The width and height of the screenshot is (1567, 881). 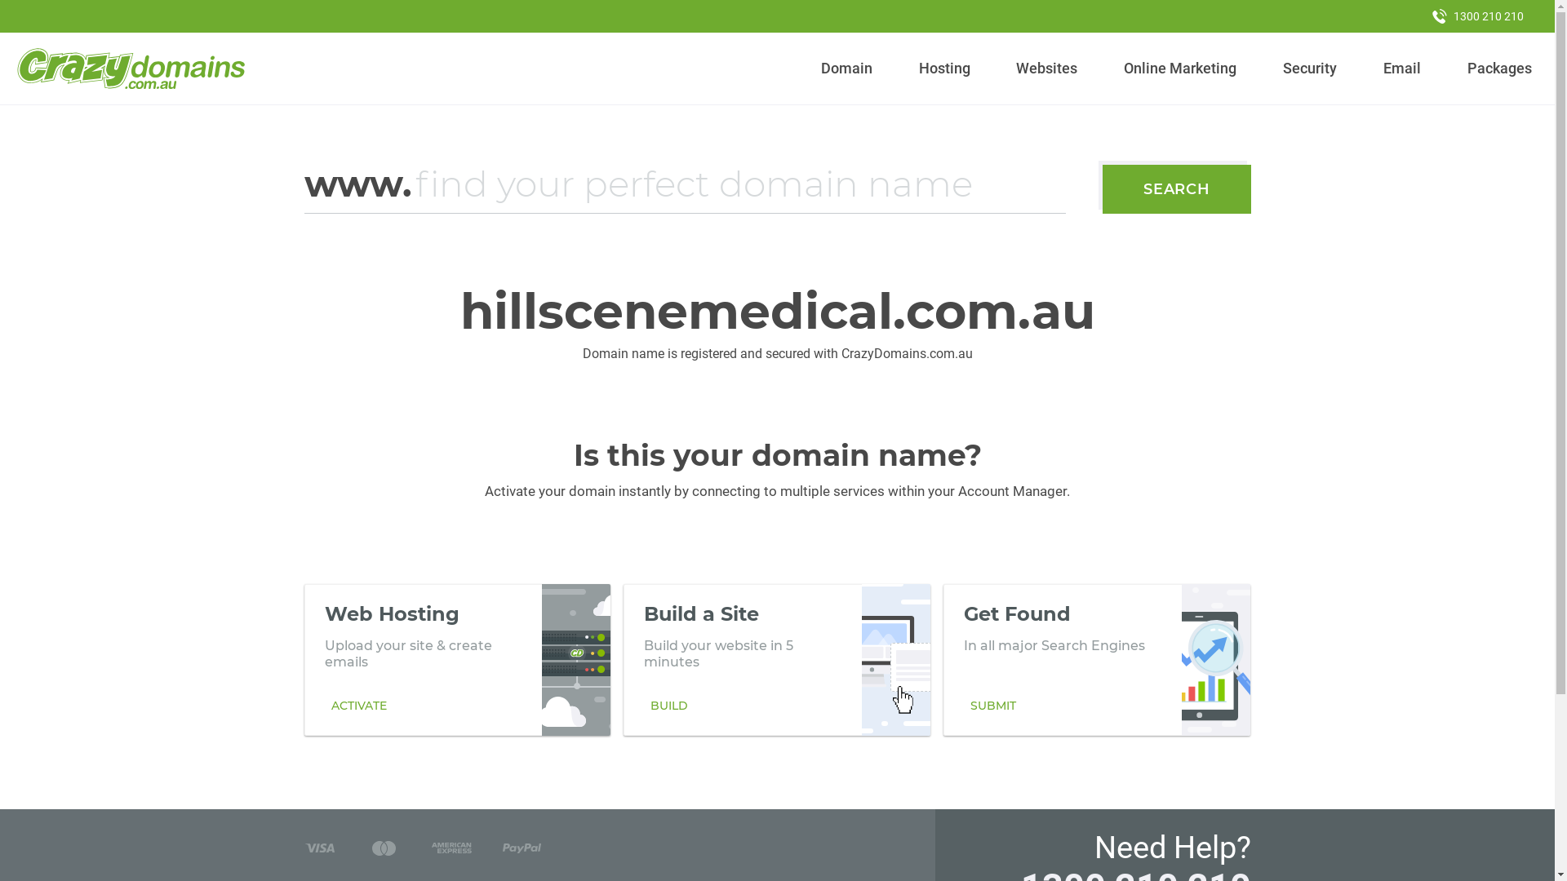 What do you see at coordinates (457, 660) in the screenshot?
I see `Web Hosting
Upload your site & create emails
ACTIVATE` at bounding box center [457, 660].